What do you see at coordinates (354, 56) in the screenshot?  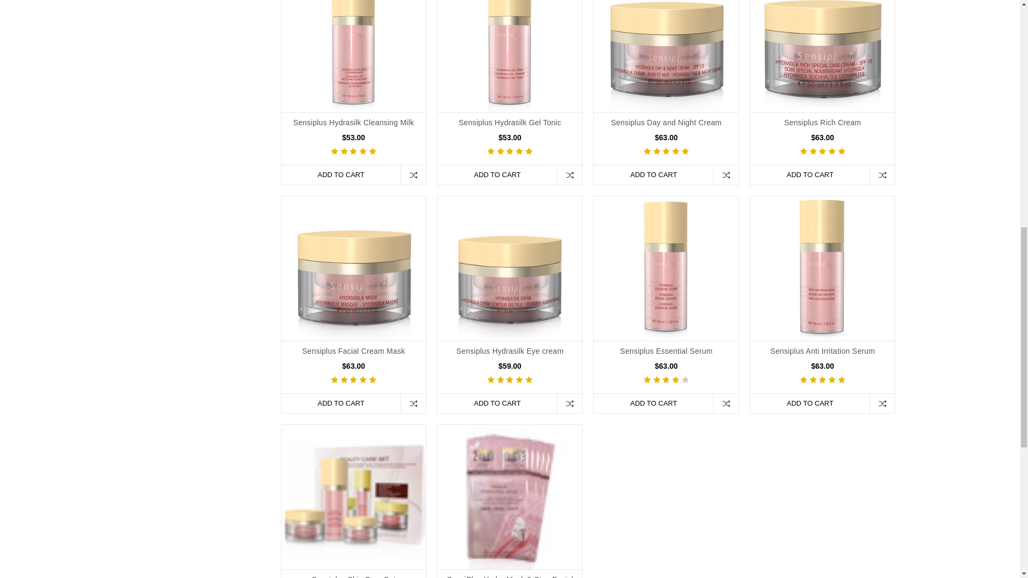 I see `cleansing milk  for sensitive skin ` at bounding box center [354, 56].